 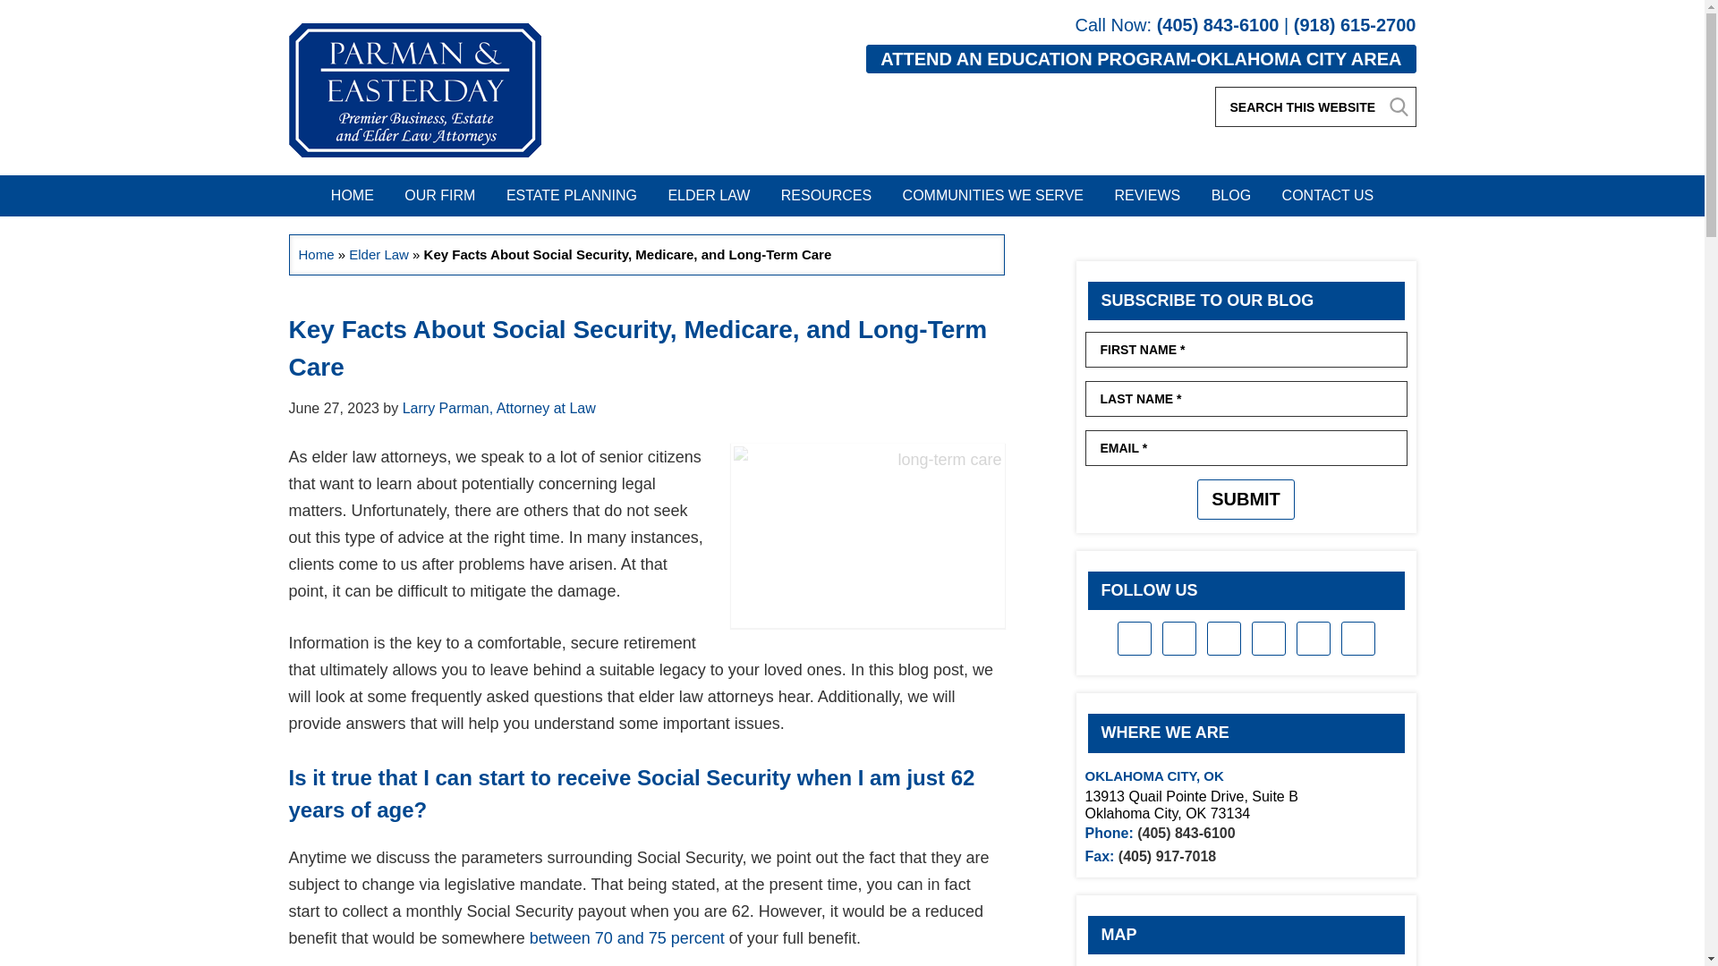 What do you see at coordinates (572, 195) in the screenshot?
I see `ESTATE PLANNING` at bounding box center [572, 195].